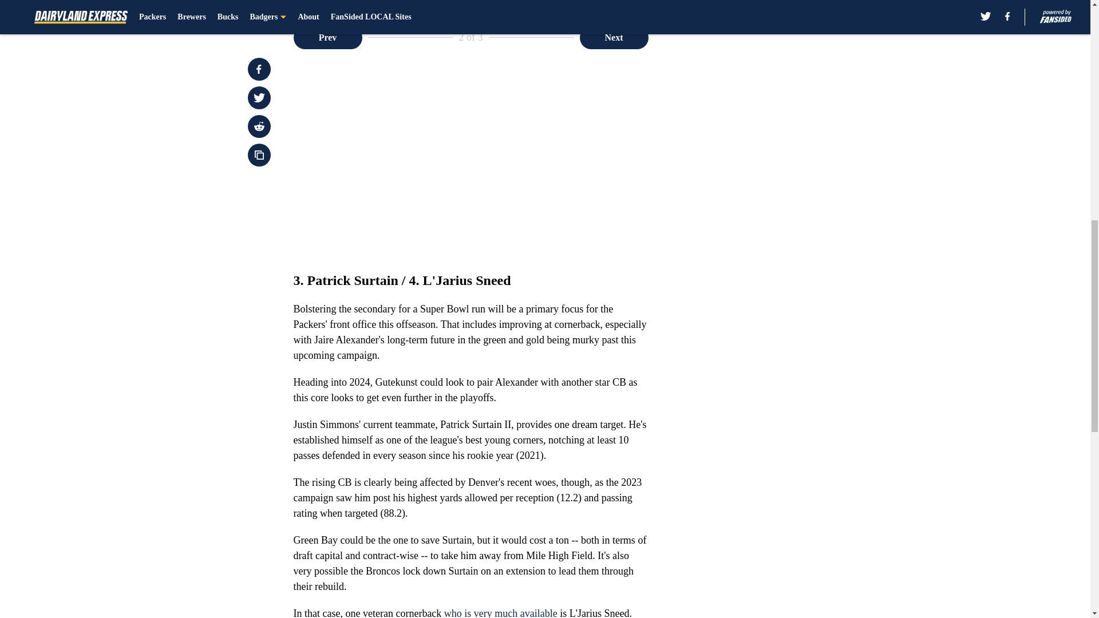  I want to click on Prev, so click(327, 38).